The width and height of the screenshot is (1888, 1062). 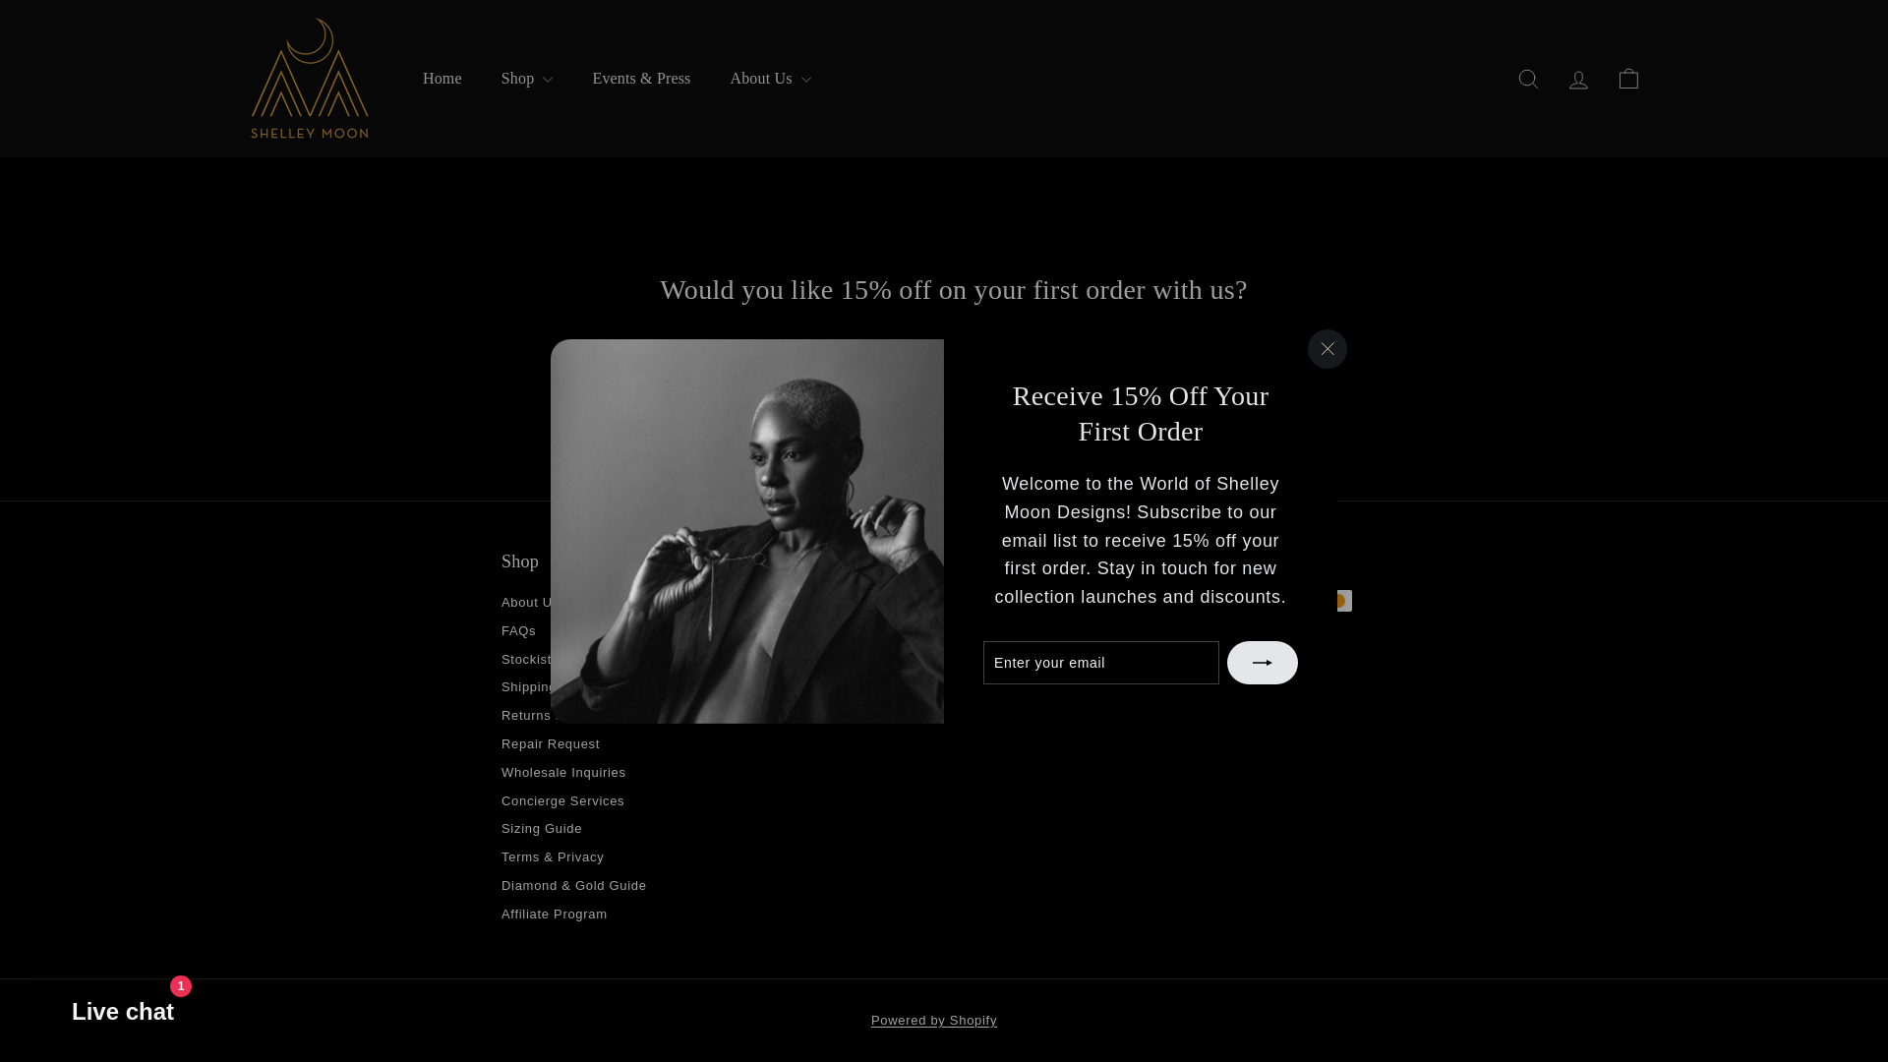 I want to click on Mastercard, so click(x=1334, y=601).